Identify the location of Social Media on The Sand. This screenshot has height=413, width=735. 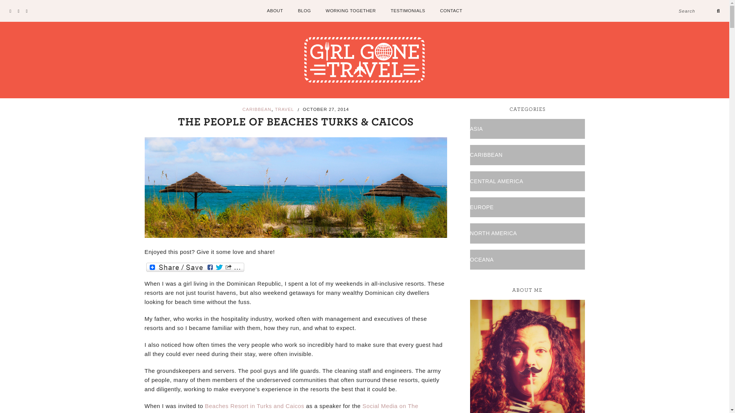
(281, 408).